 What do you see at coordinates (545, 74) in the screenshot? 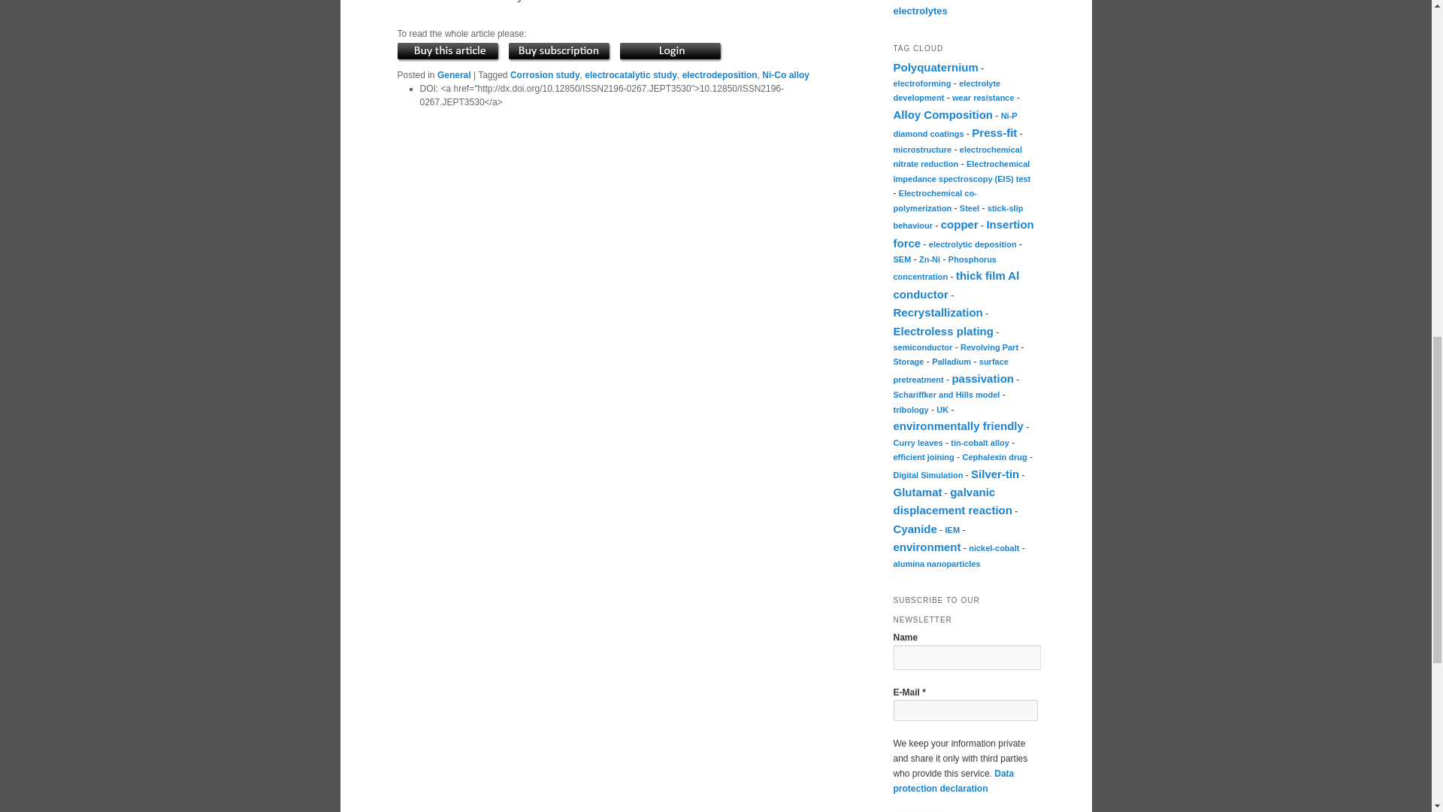
I see `Corrosion study` at bounding box center [545, 74].